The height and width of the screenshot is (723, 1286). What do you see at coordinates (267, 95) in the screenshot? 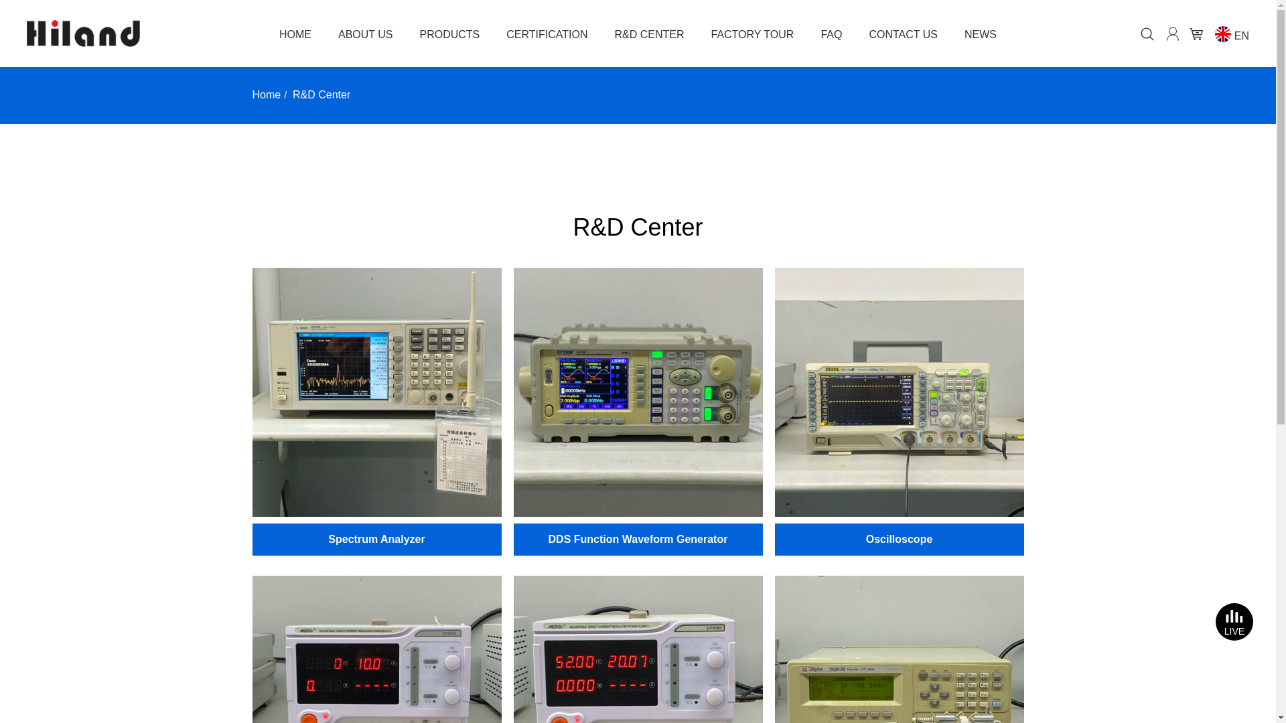
I see `Home` at bounding box center [267, 95].